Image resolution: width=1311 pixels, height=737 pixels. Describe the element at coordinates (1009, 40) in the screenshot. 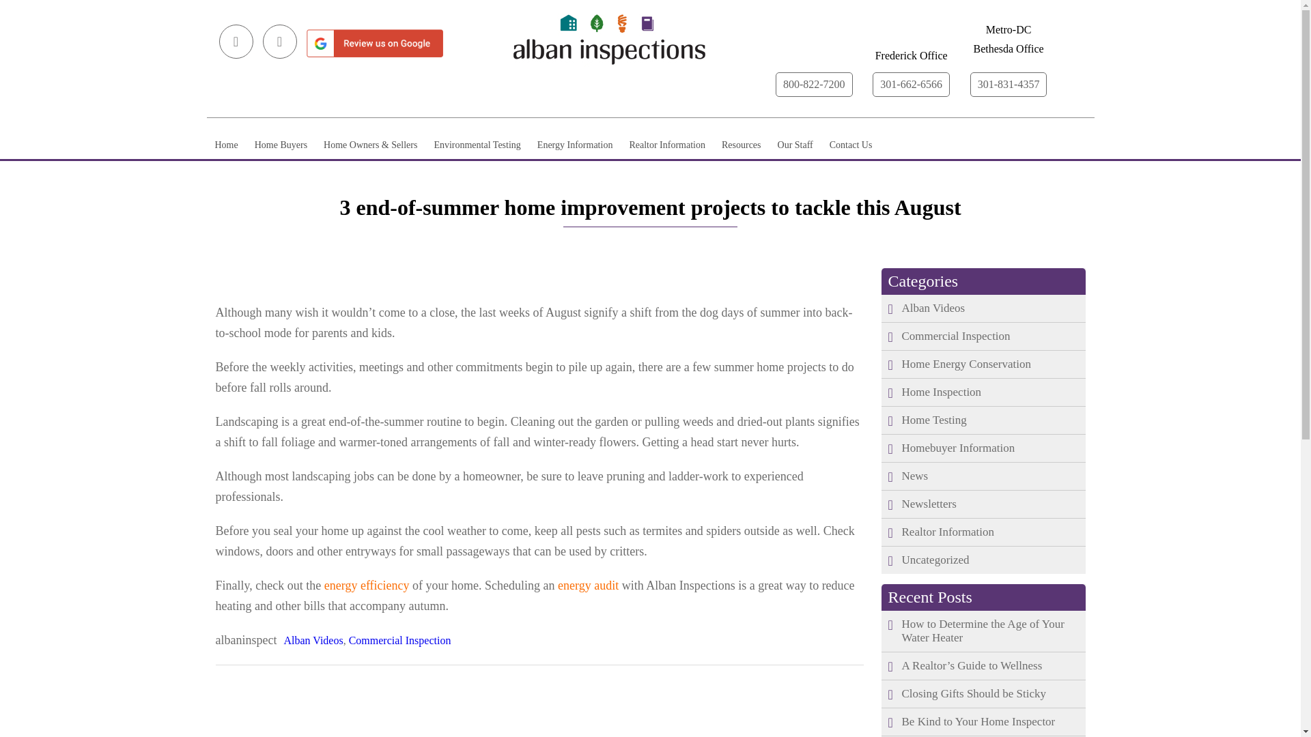

I see `Metro-DC Bethesda Office` at that location.